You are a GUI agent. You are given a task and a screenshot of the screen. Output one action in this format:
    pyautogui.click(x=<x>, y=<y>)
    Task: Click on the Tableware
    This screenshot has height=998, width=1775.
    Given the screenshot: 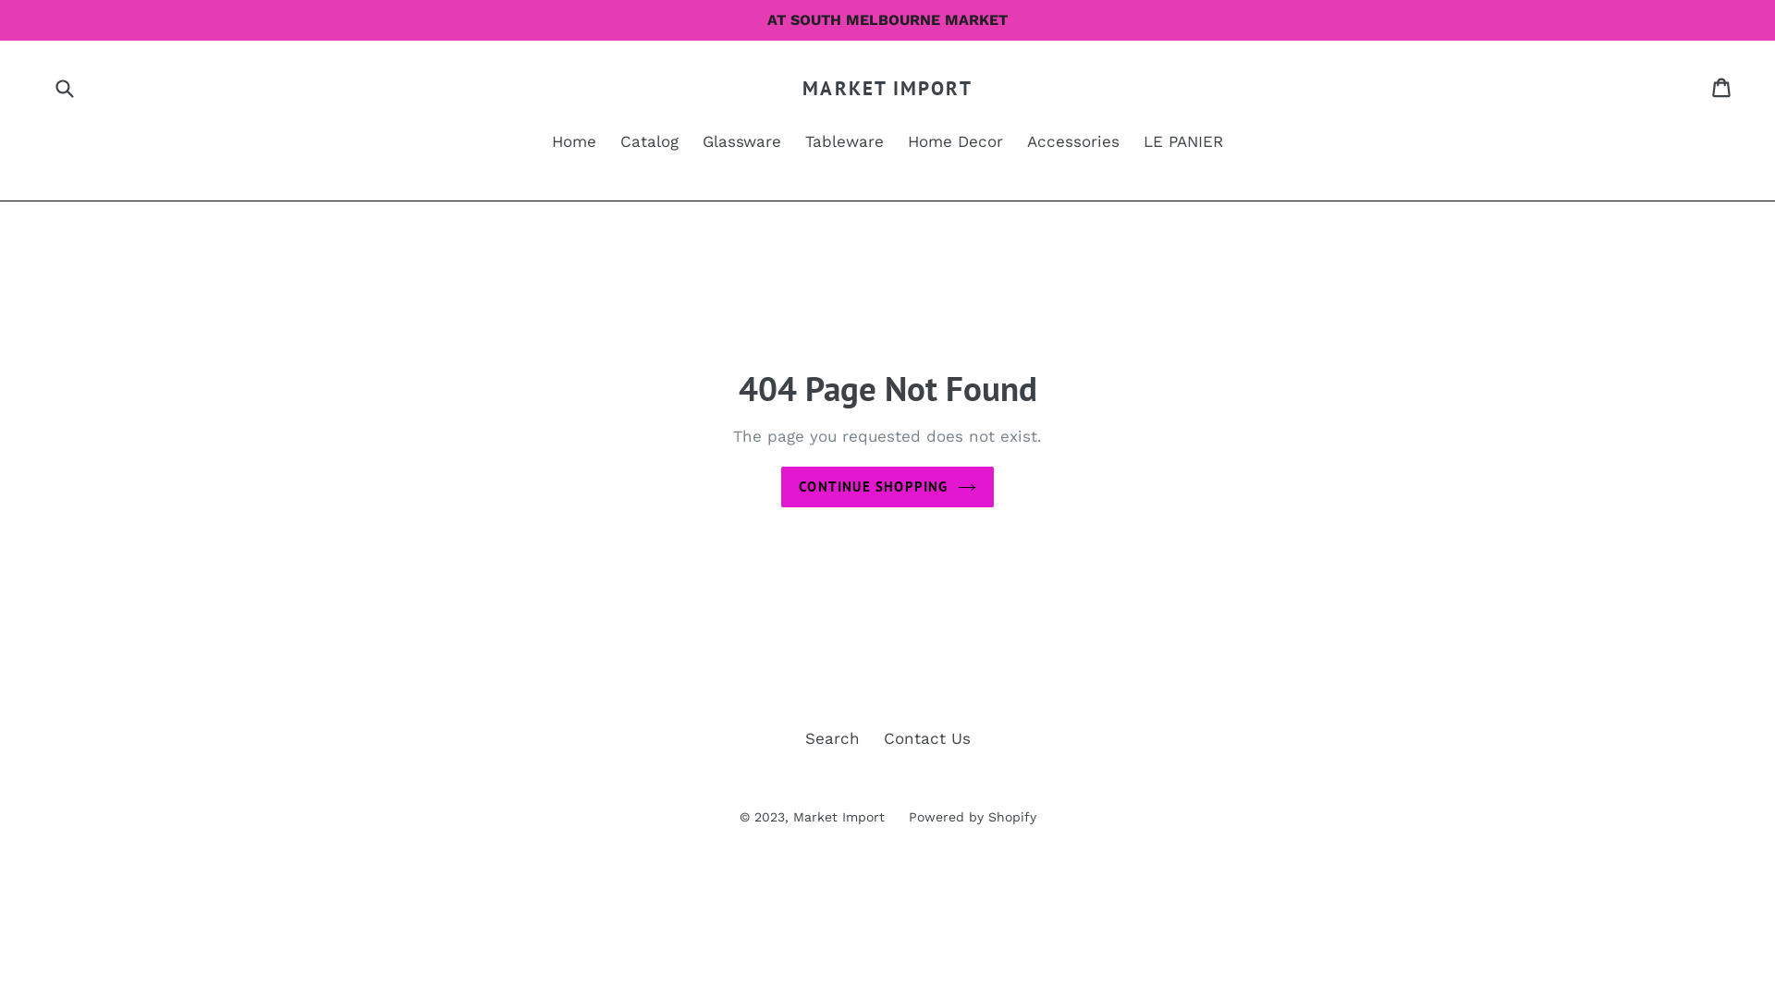 What is the action you would take?
    pyautogui.click(x=845, y=144)
    